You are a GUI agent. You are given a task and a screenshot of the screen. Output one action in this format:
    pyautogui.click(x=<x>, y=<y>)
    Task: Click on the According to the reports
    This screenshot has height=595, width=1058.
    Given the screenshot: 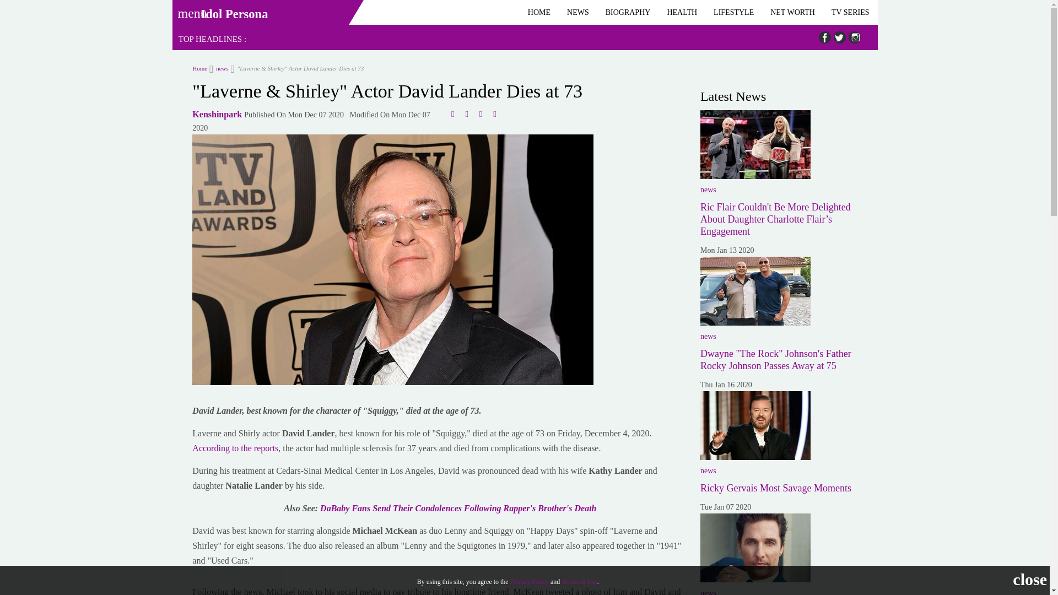 What is the action you would take?
    pyautogui.click(x=235, y=447)
    